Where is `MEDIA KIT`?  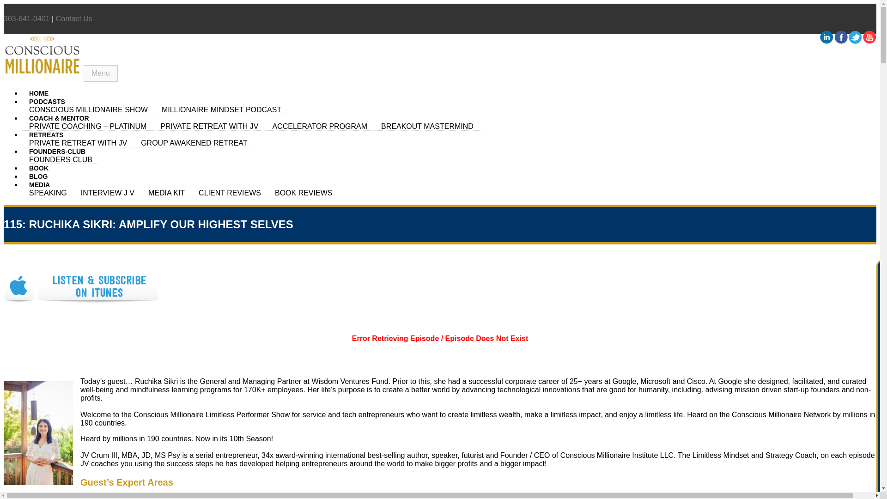
MEDIA KIT is located at coordinates (166, 193).